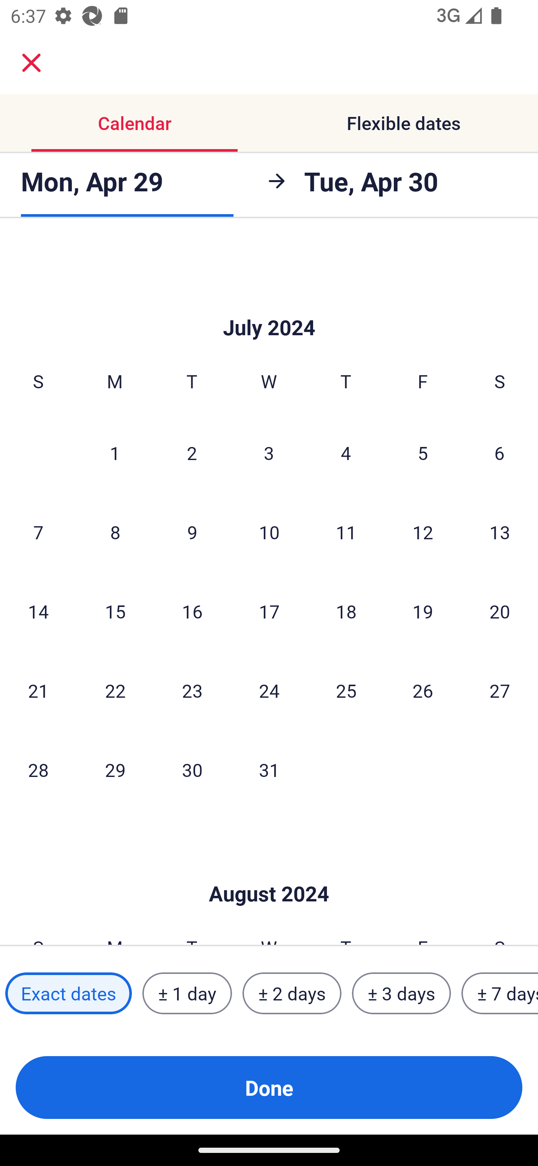  What do you see at coordinates (269, 611) in the screenshot?
I see `17 Wednesday, July 17, 2024` at bounding box center [269, 611].